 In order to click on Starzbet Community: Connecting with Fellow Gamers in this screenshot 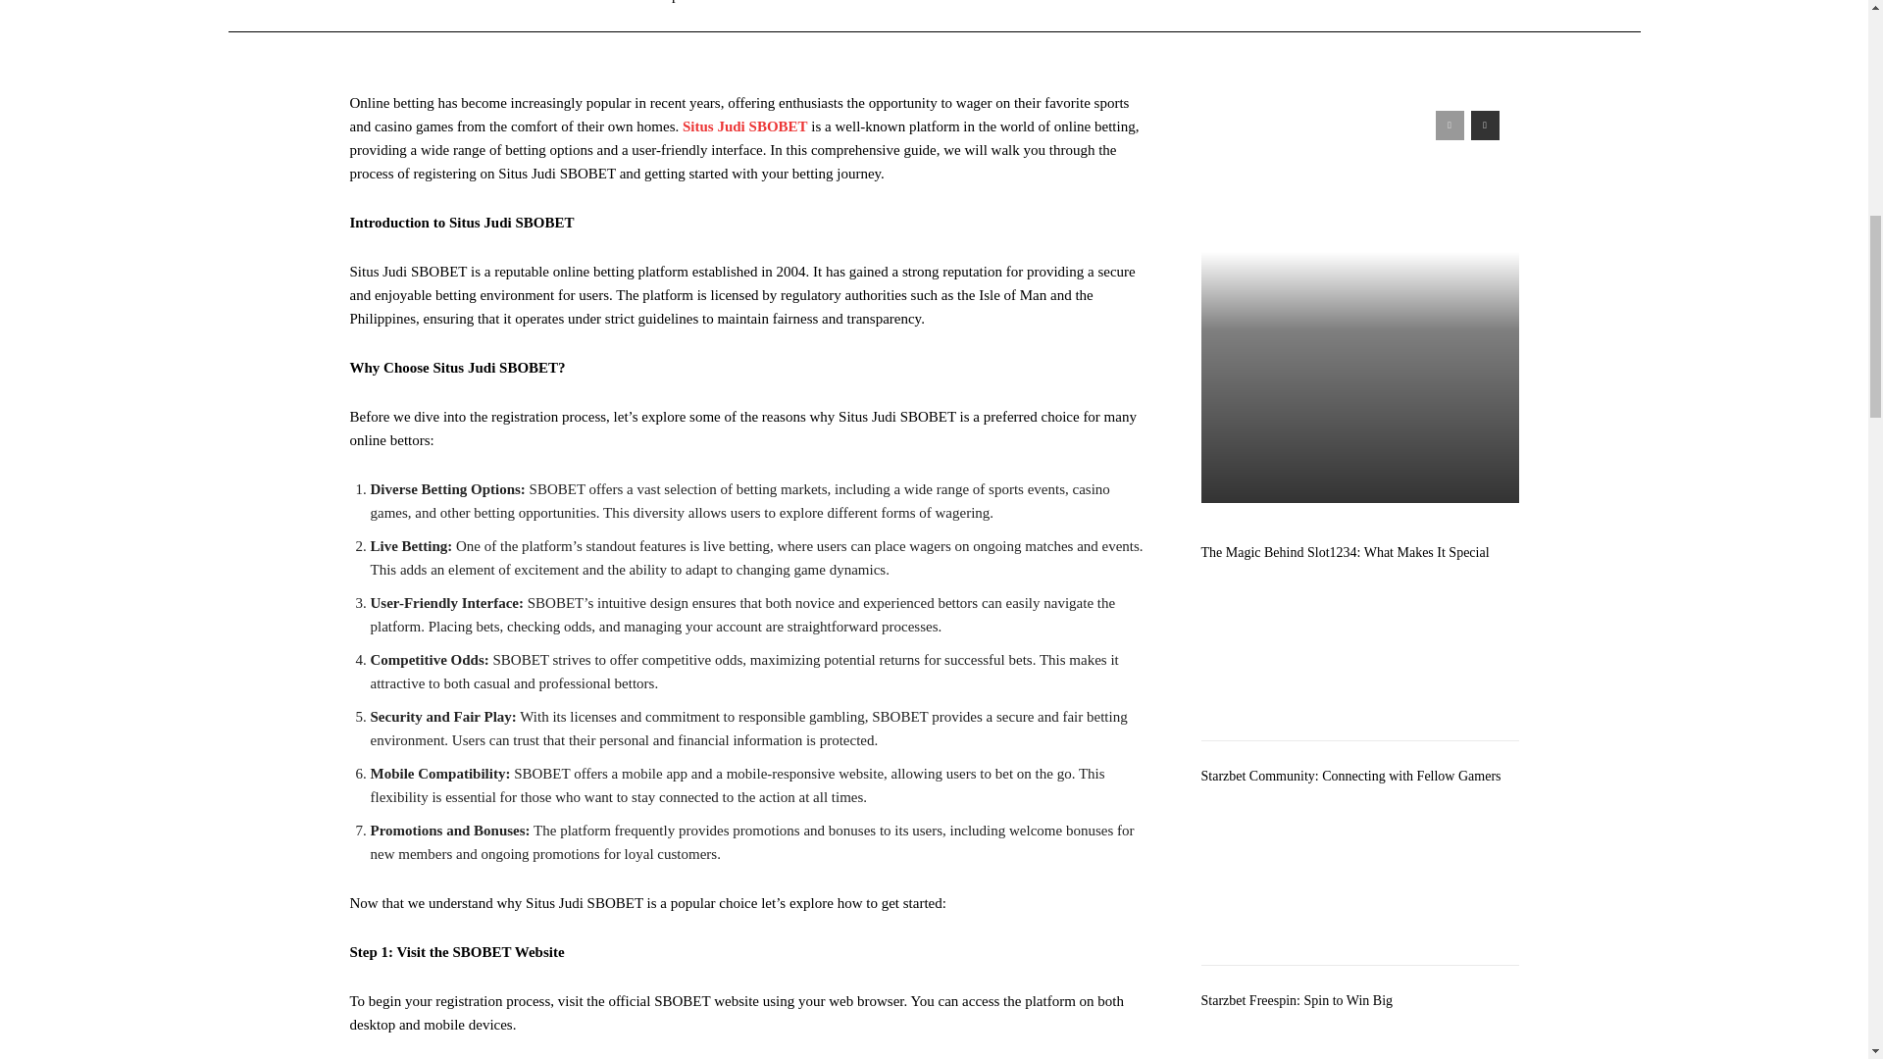, I will do `click(1359, 870)`.